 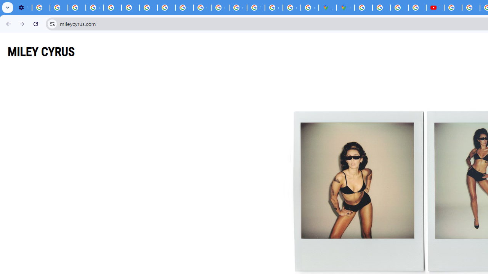 What do you see at coordinates (23, 8) in the screenshot?
I see `Settings - Customize profile` at bounding box center [23, 8].